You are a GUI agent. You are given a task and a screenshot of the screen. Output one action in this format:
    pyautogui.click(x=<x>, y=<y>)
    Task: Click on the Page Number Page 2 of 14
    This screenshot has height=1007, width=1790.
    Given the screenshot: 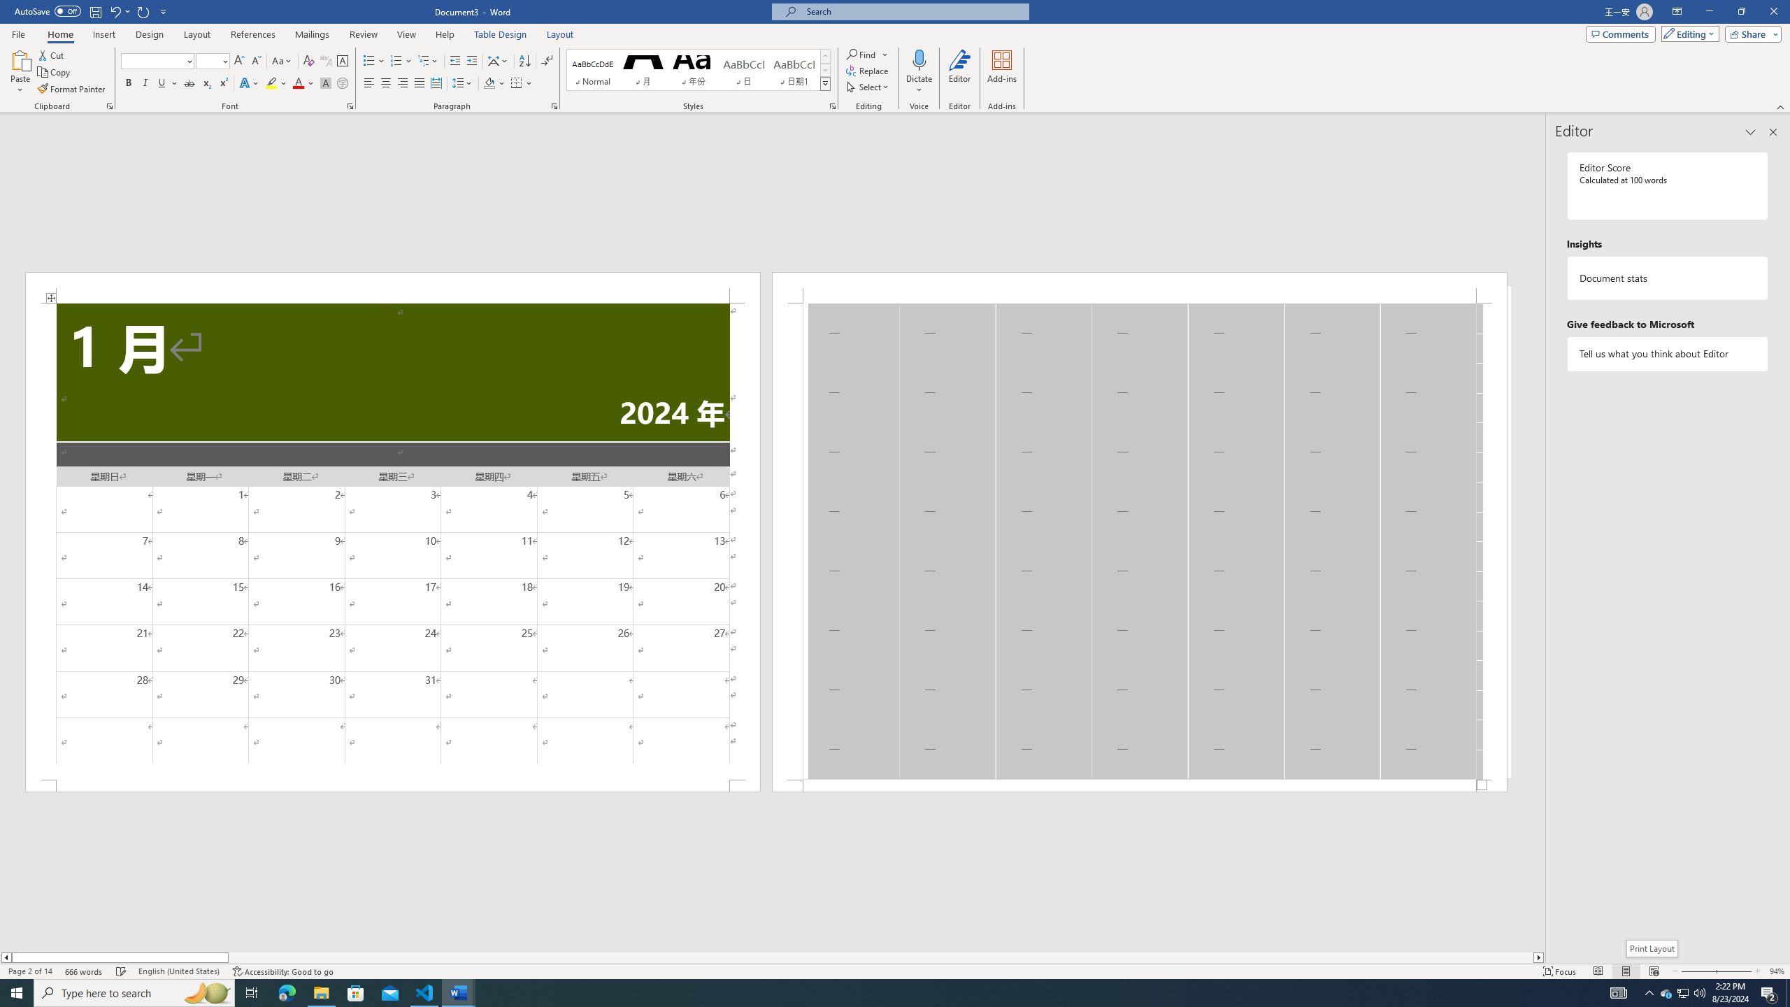 What is the action you would take?
    pyautogui.click(x=30, y=971)
    